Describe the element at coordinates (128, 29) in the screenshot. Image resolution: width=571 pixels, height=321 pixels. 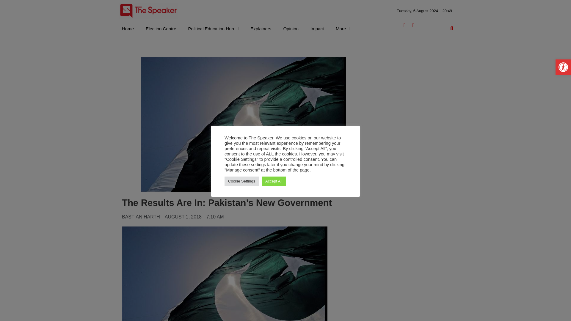
I see `Home` at that location.